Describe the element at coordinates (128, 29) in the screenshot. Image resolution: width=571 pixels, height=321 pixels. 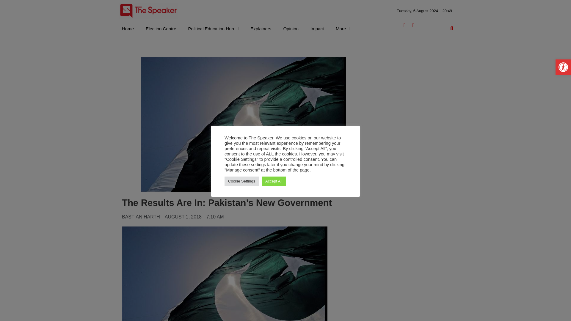
I see `Home` at that location.